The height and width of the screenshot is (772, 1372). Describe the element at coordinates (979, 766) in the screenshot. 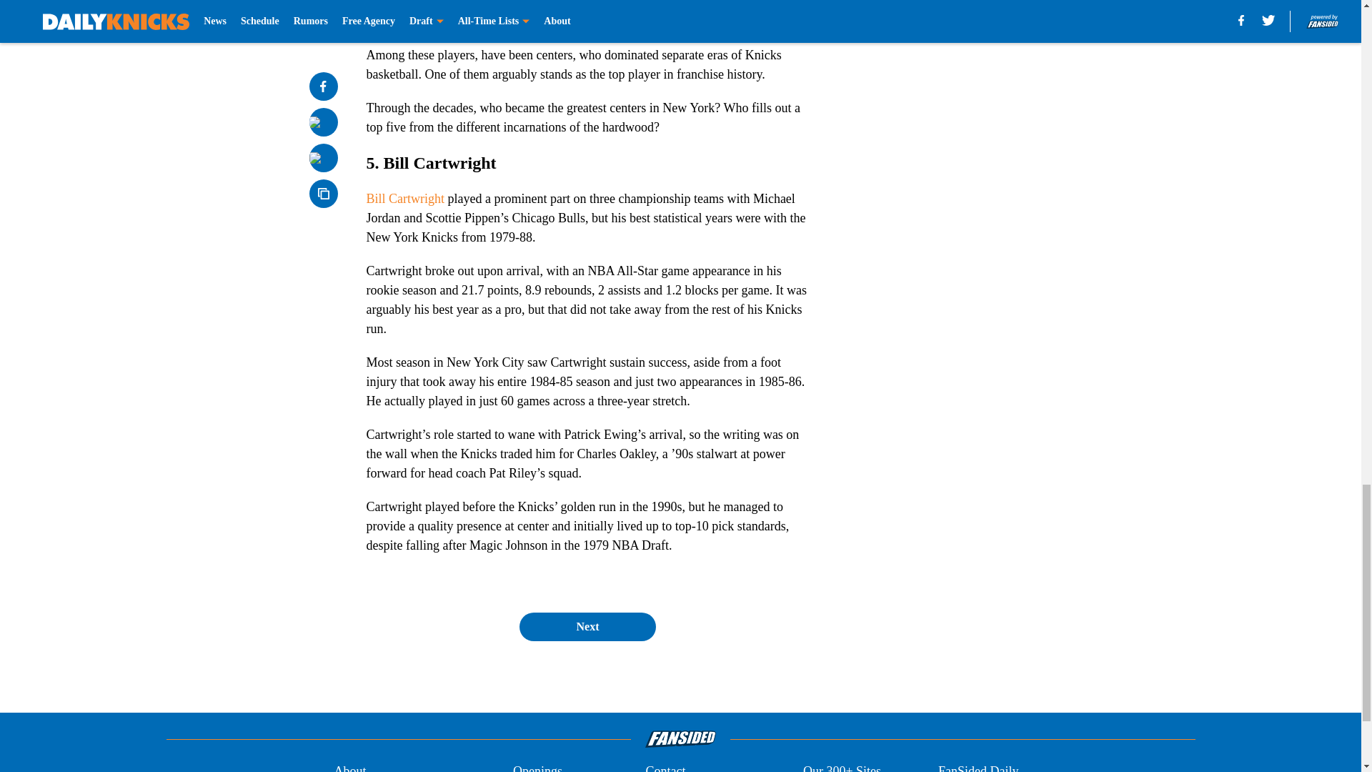

I see `FanSided Daily` at that location.